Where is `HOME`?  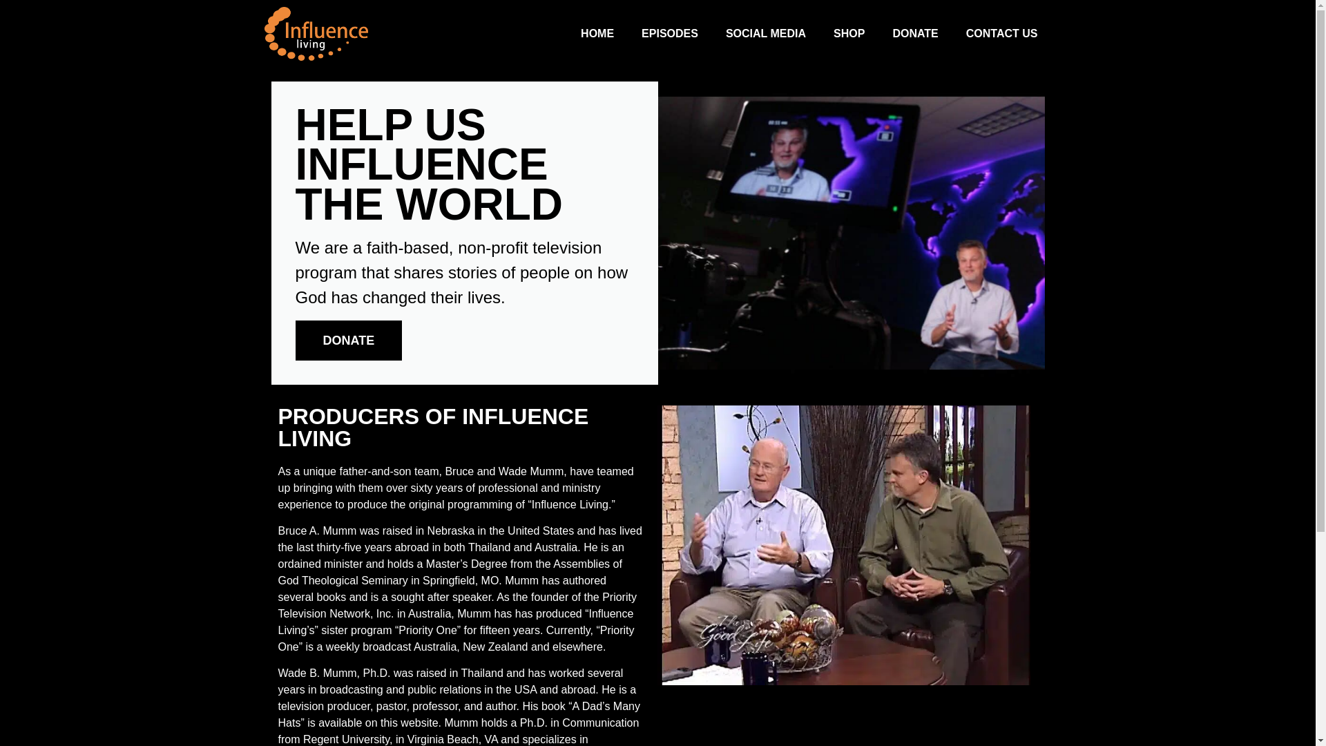
HOME is located at coordinates (597, 33).